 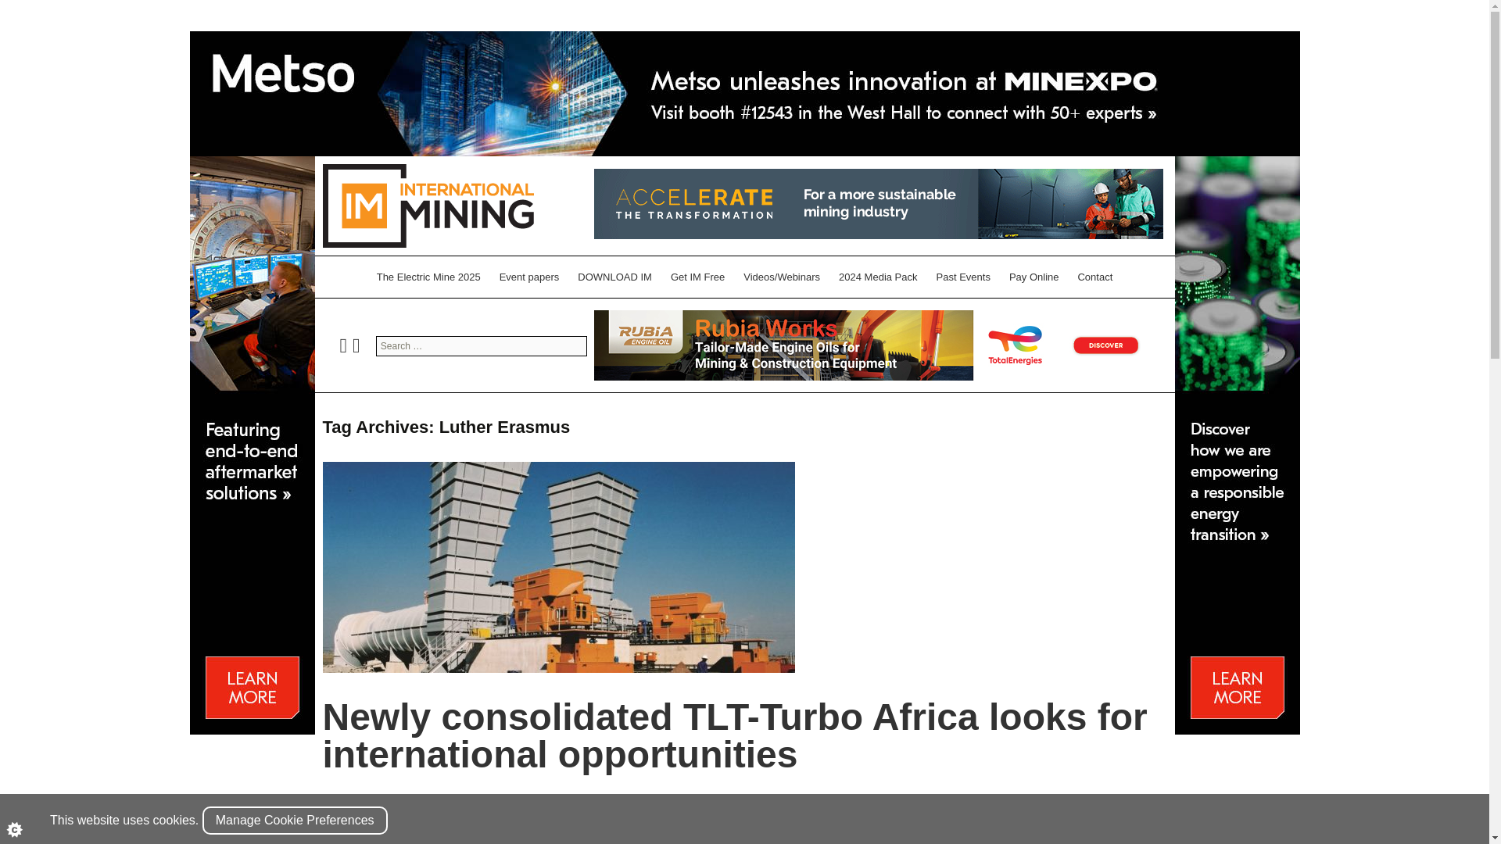 I want to click on DOWNLOAD IM, so click(x=614, y=277).